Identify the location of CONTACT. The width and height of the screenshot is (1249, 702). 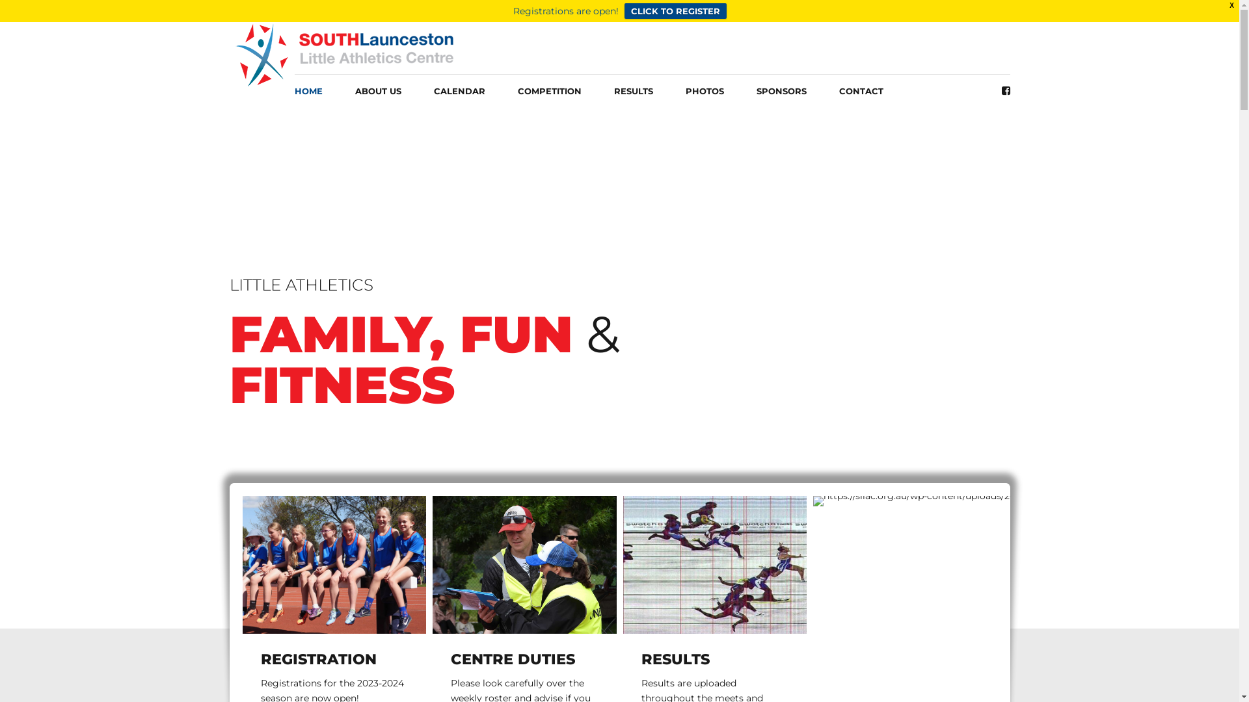
(861, 91).